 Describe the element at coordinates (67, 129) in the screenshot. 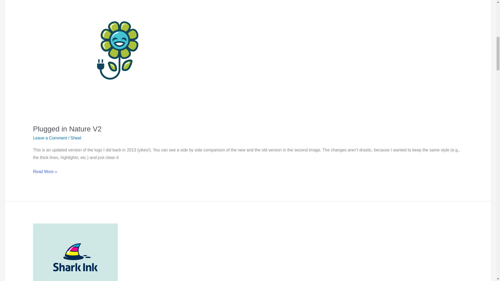

I see `Plugged in Nature V2` at that location.